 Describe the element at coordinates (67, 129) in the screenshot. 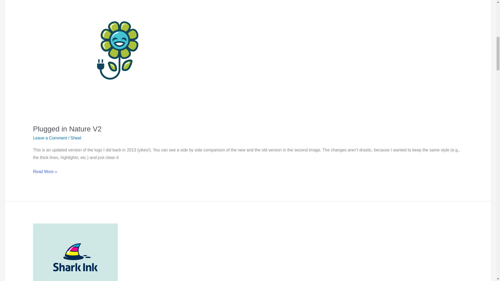

I see `Plugged in Nature V2` at that location.